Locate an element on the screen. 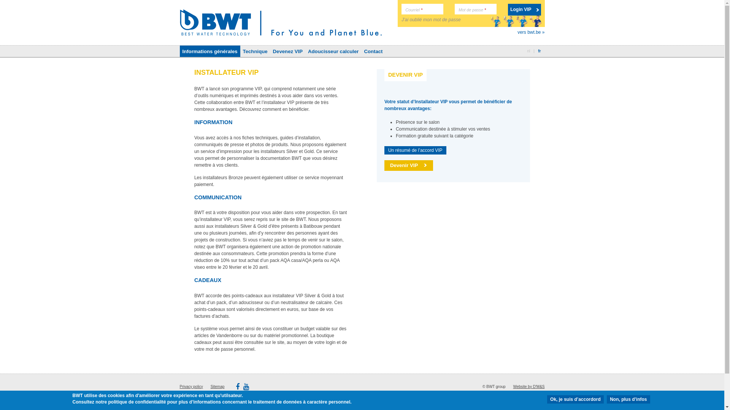 The height and width of the screenshot is (410, 730). Devenir VIP is located at coordinates (409, 166).